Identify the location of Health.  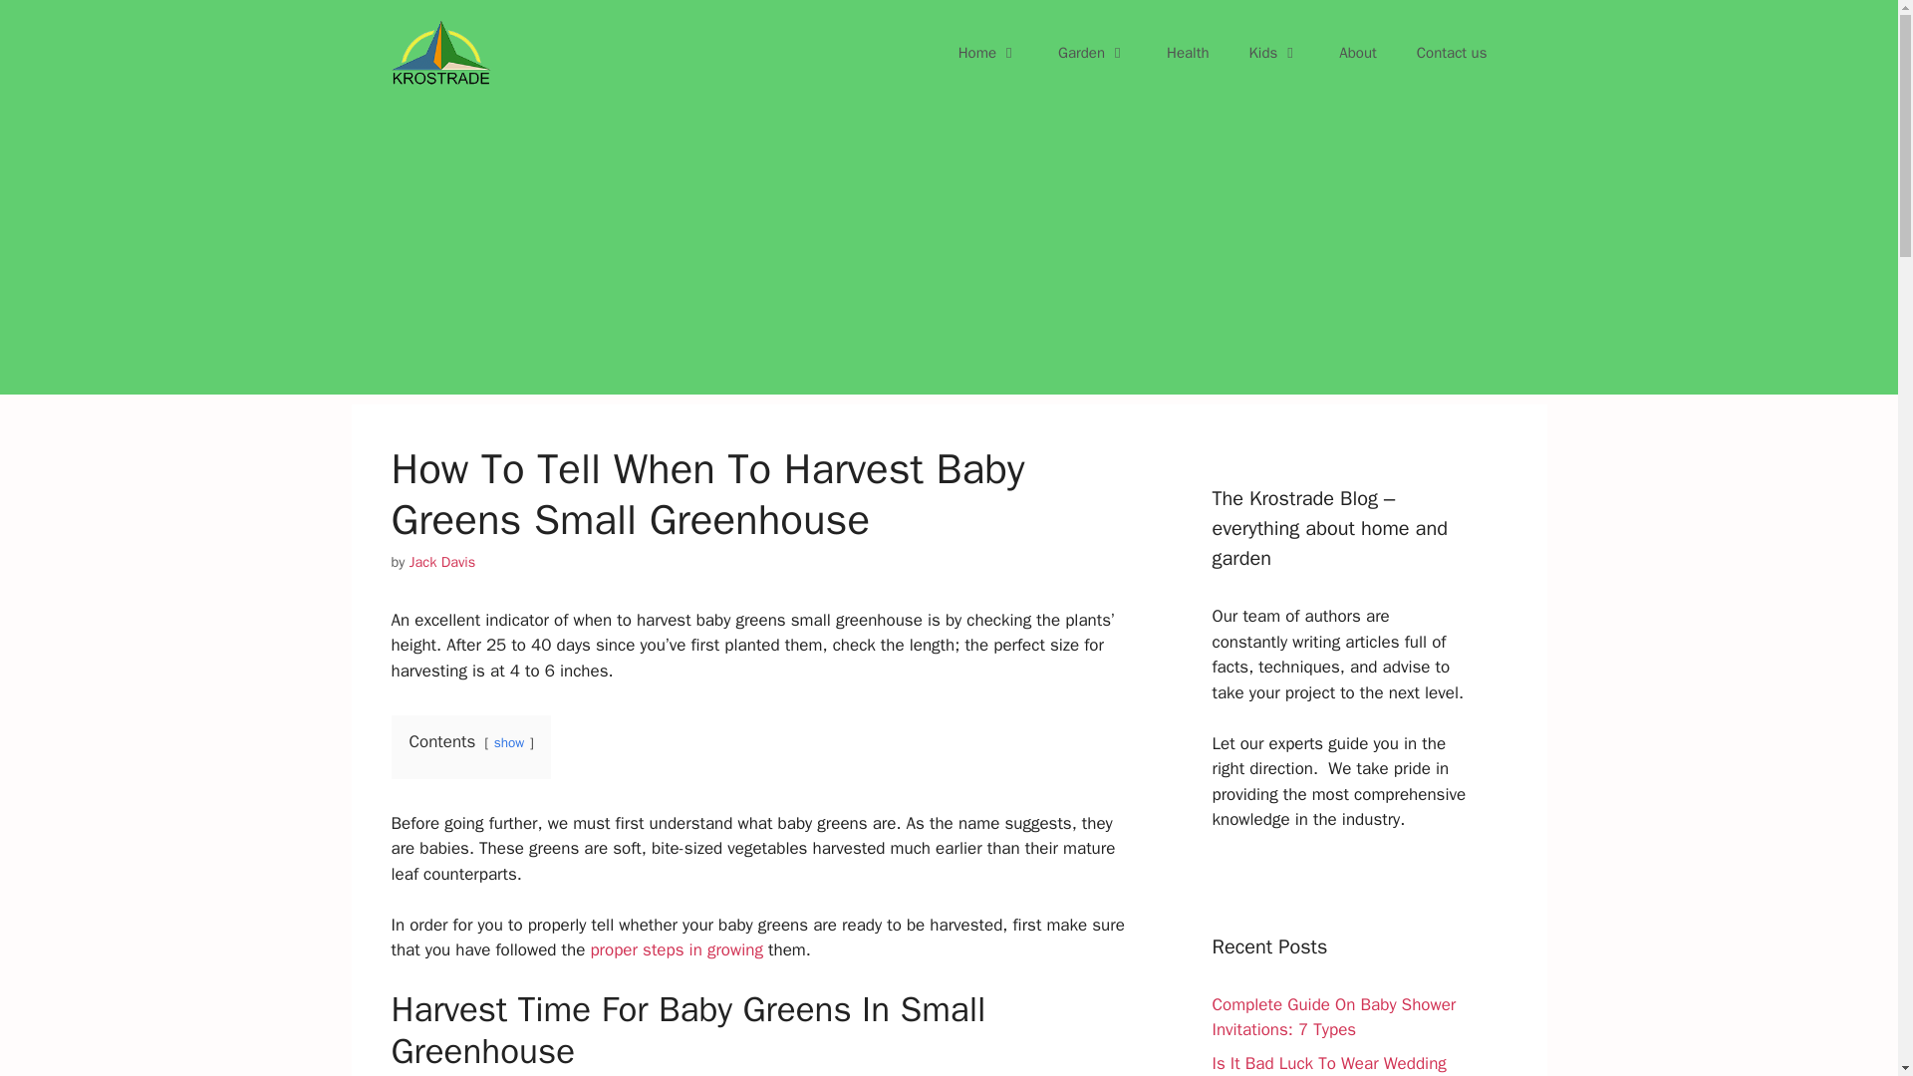
(1188, 52).